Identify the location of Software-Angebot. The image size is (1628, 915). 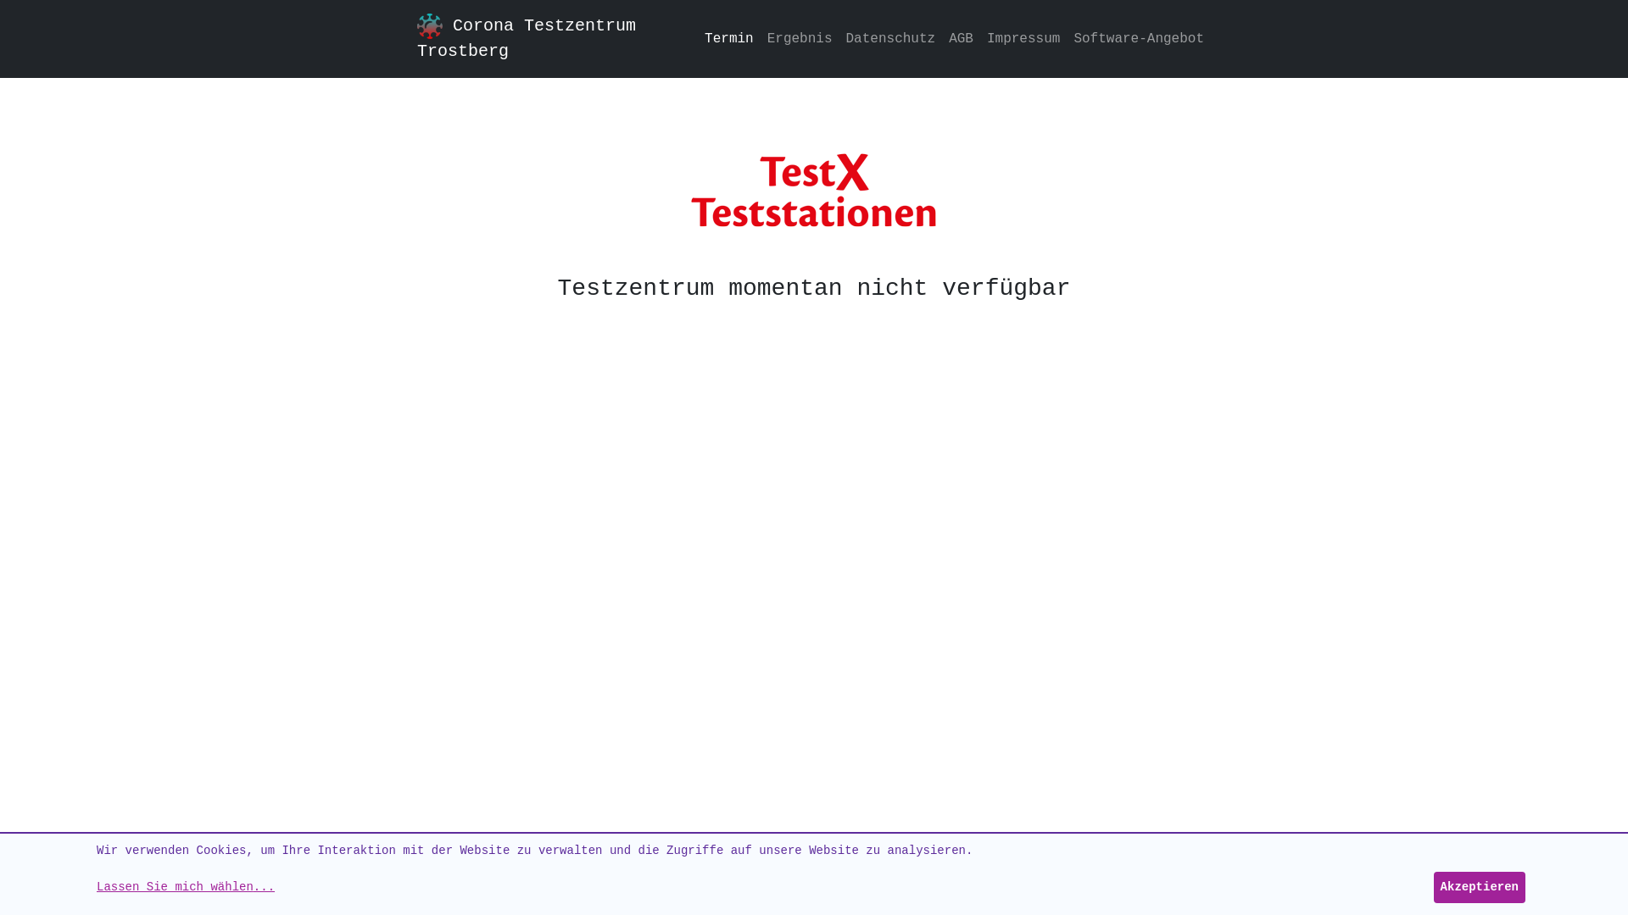
(1139, 39).